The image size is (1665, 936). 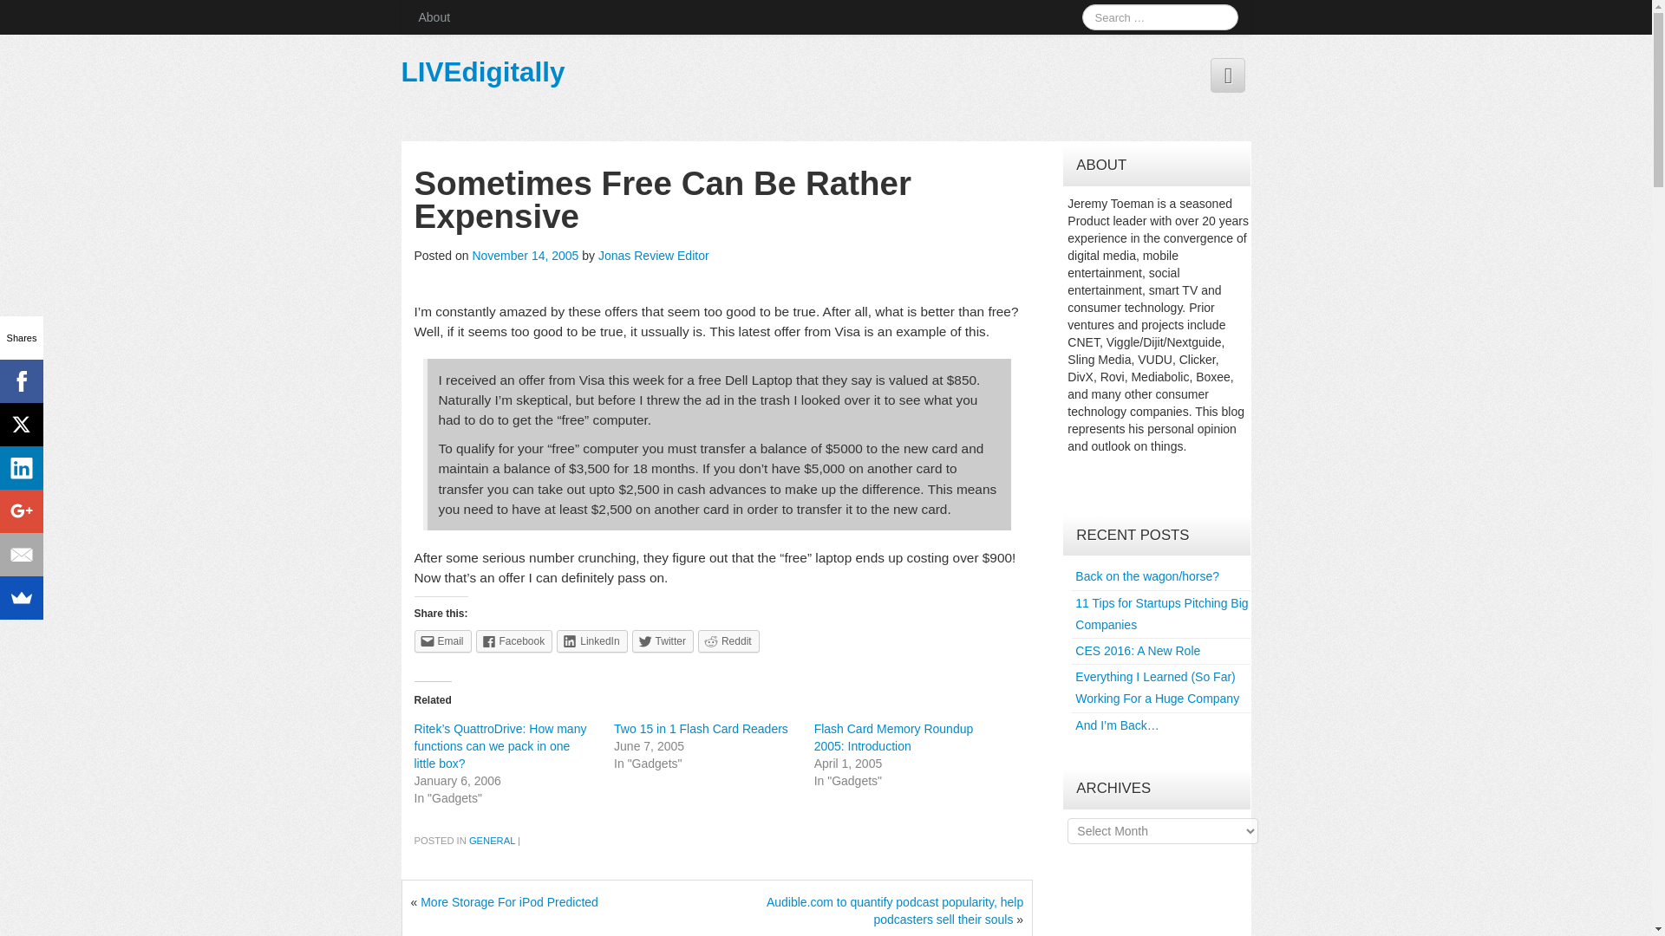 What do you see at coordinates (514, 640) in the screenshot?
I see `Facebook` at bounding box center [514, 640].